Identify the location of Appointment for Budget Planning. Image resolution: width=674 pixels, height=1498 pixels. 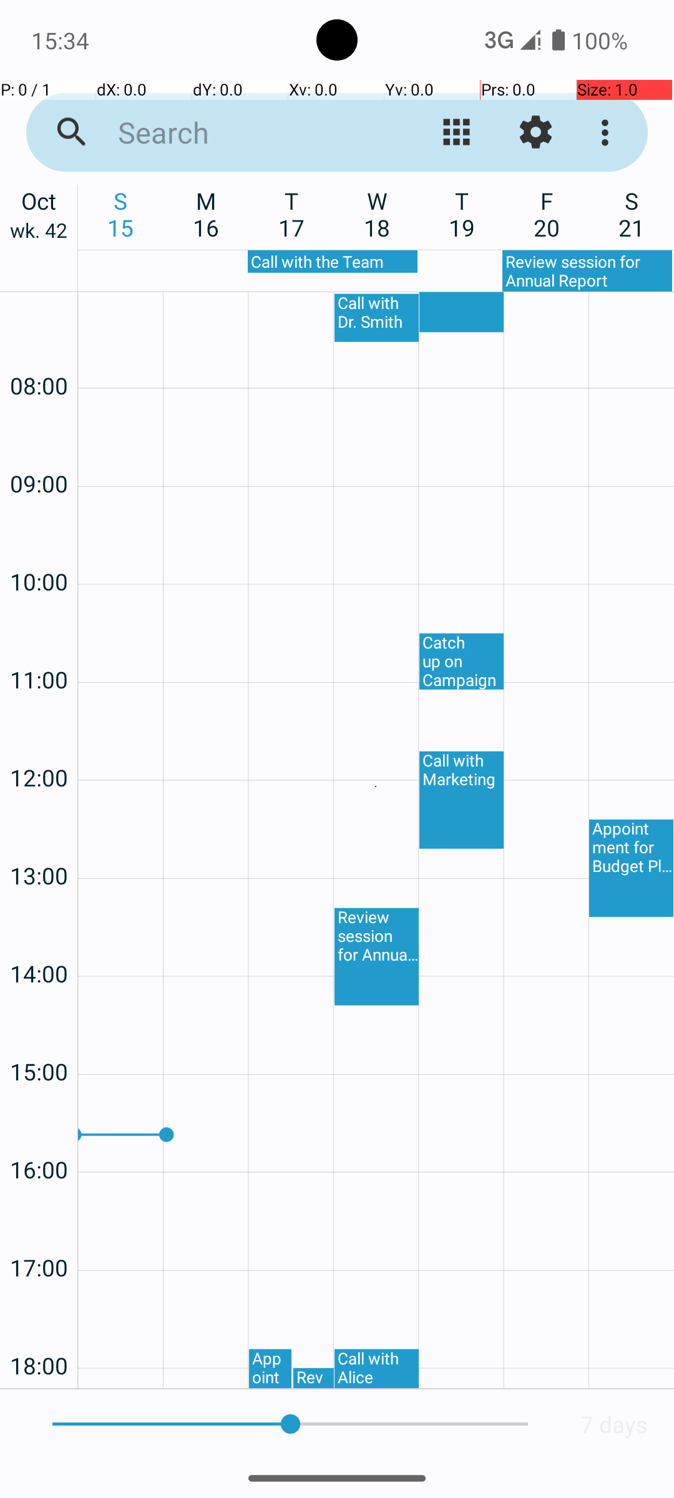
(270, 1369).